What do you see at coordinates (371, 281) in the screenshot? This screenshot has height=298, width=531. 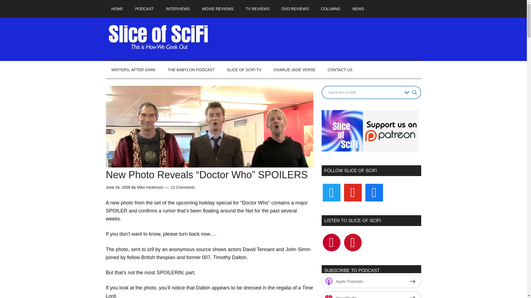 I see `Subscribe on Apple Podcasts` at bounding box center [371, 281].